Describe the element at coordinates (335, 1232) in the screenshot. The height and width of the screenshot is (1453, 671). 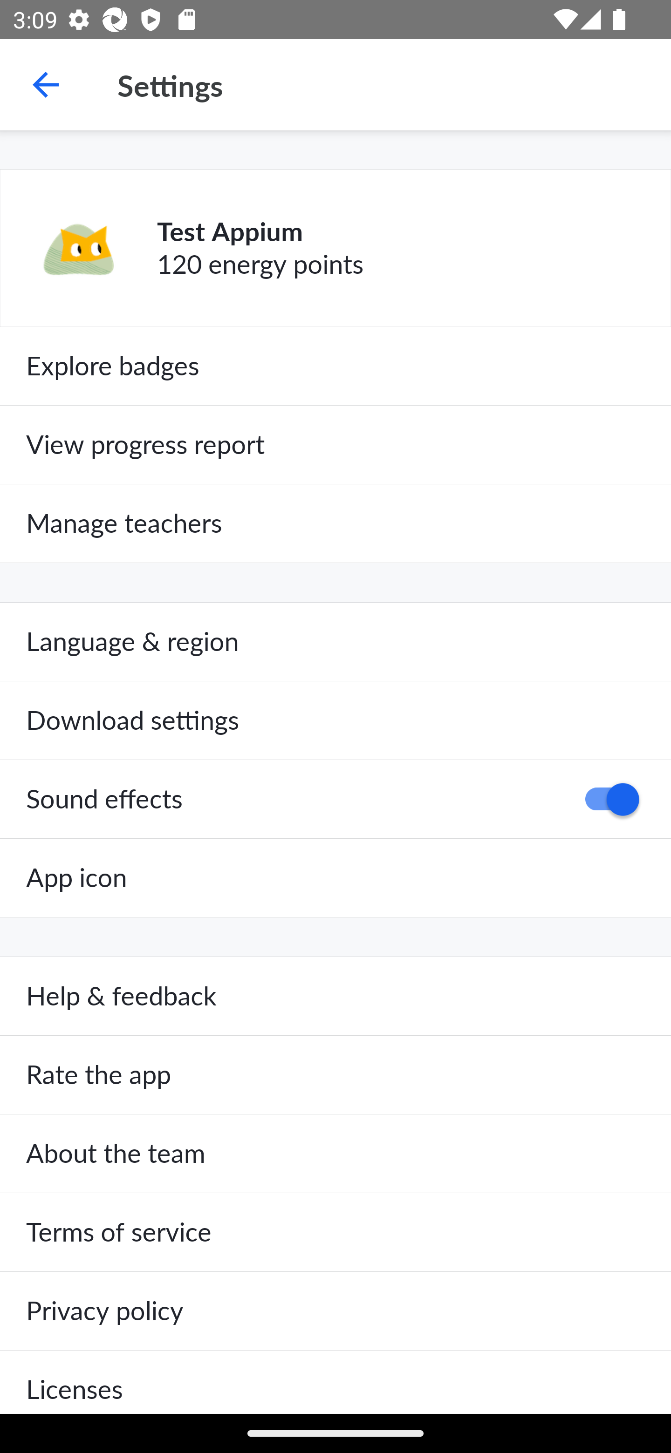
I see `Terms of service` at that location.